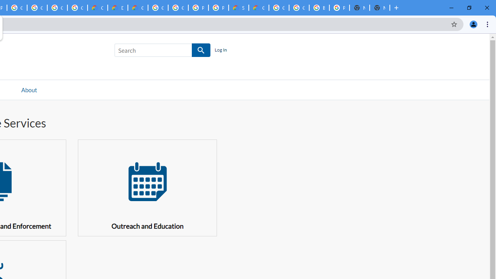 The image size is (496, 279). I want to click on Google Cloud Platform, so click(299, 8).